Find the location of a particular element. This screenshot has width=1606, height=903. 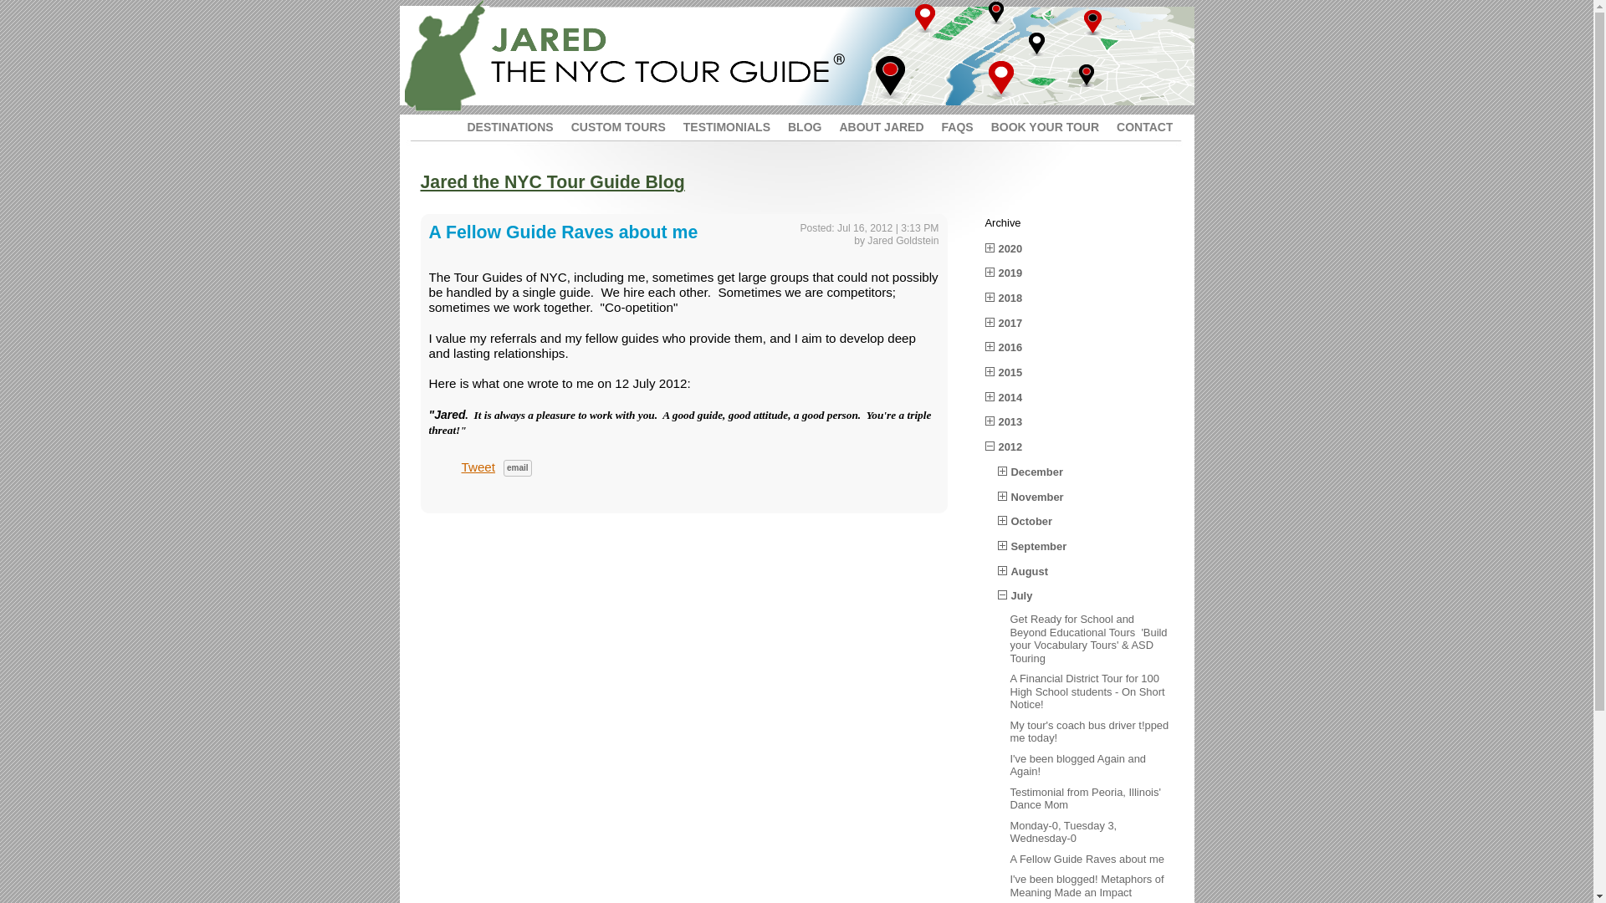

Email this to a friend is located at coordinates (517, 468).